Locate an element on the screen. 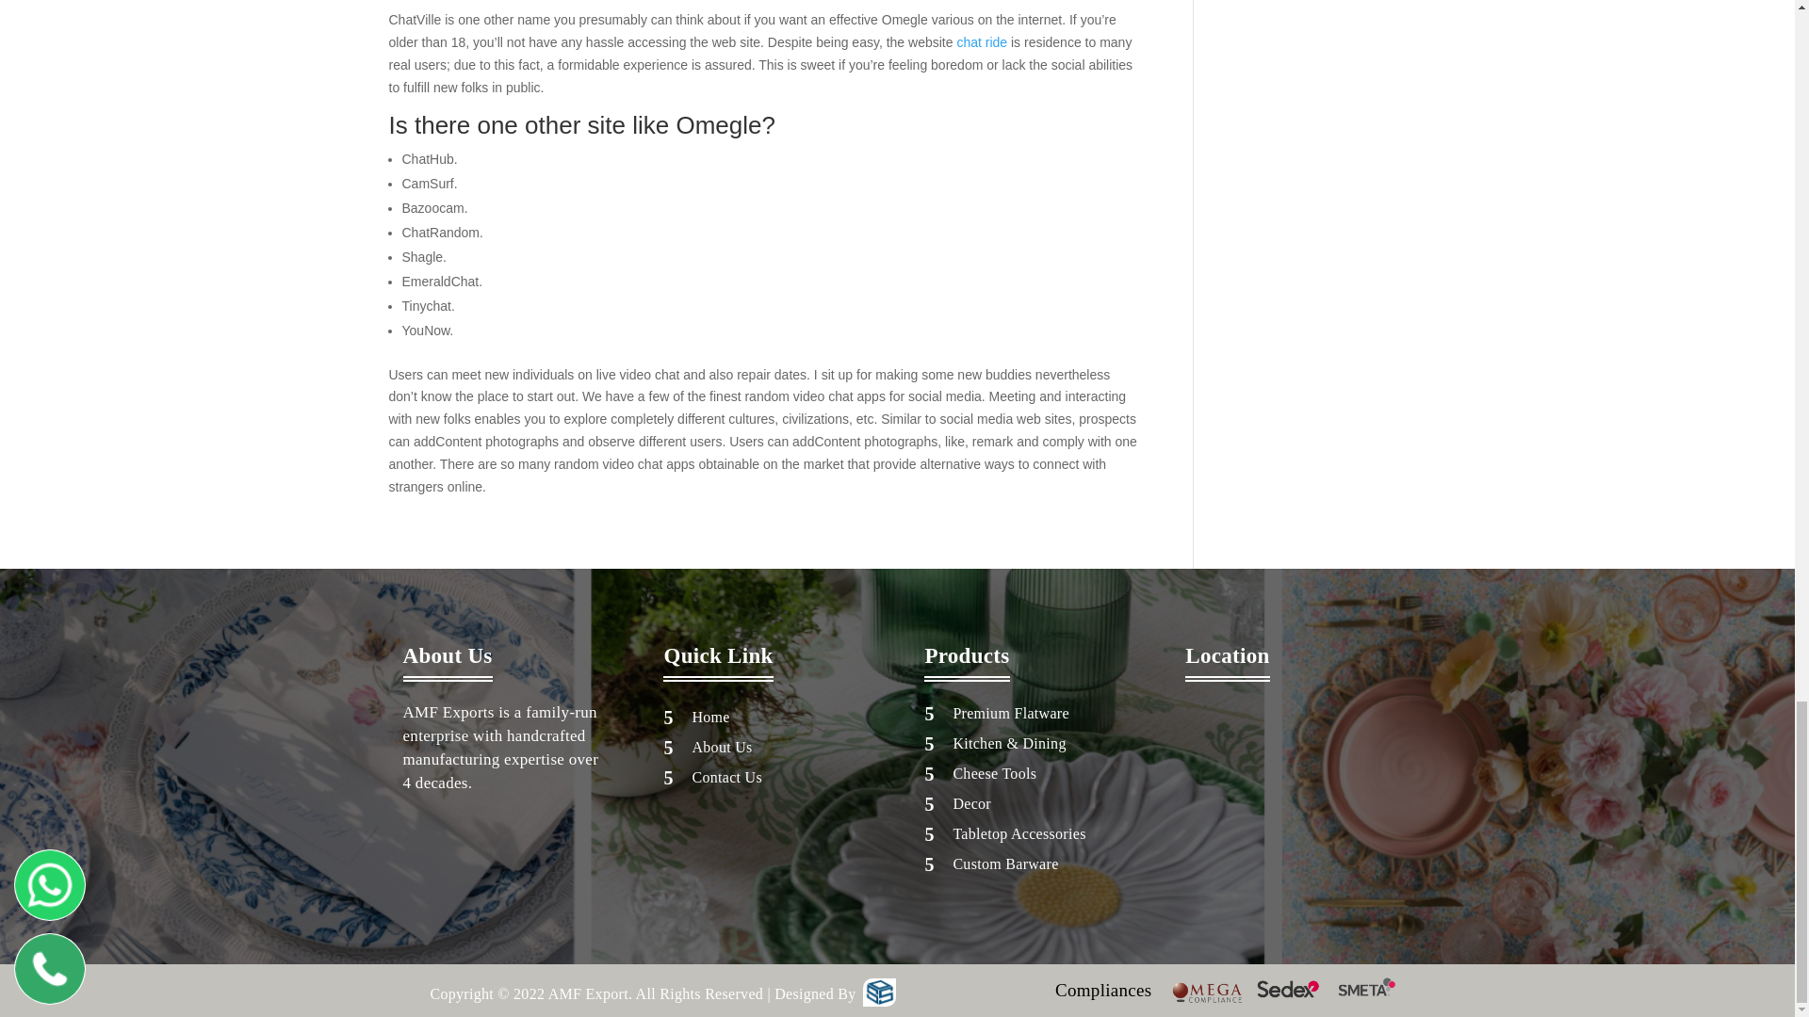 The image size is (1809, 1017). About Us is located at coordinates (722, 748).